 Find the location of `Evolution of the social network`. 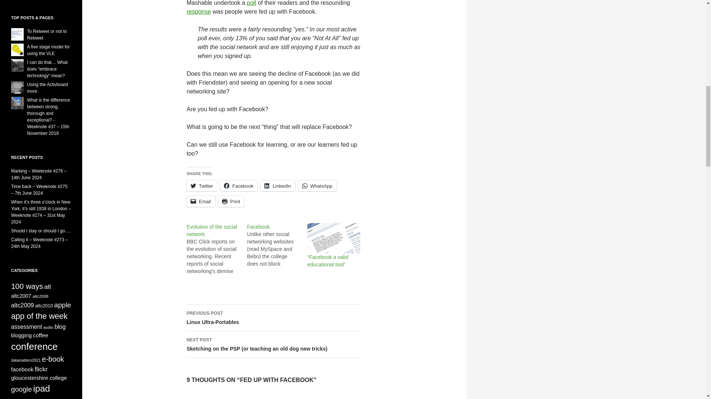

Evolution of the social network is located at coordinates (211, 230).